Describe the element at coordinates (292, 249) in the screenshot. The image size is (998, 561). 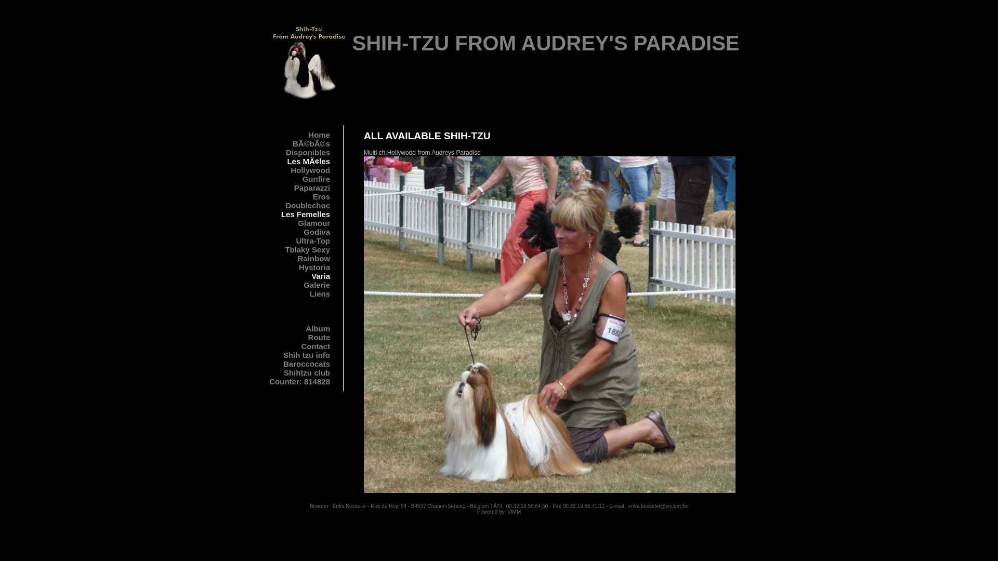
I see `Tblaky Sexy` at that location.